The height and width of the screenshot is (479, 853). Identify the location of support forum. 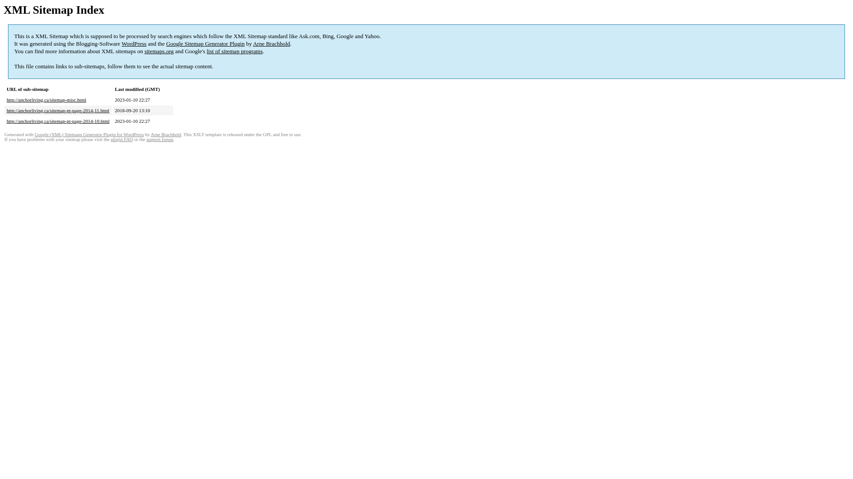
(160, 139).